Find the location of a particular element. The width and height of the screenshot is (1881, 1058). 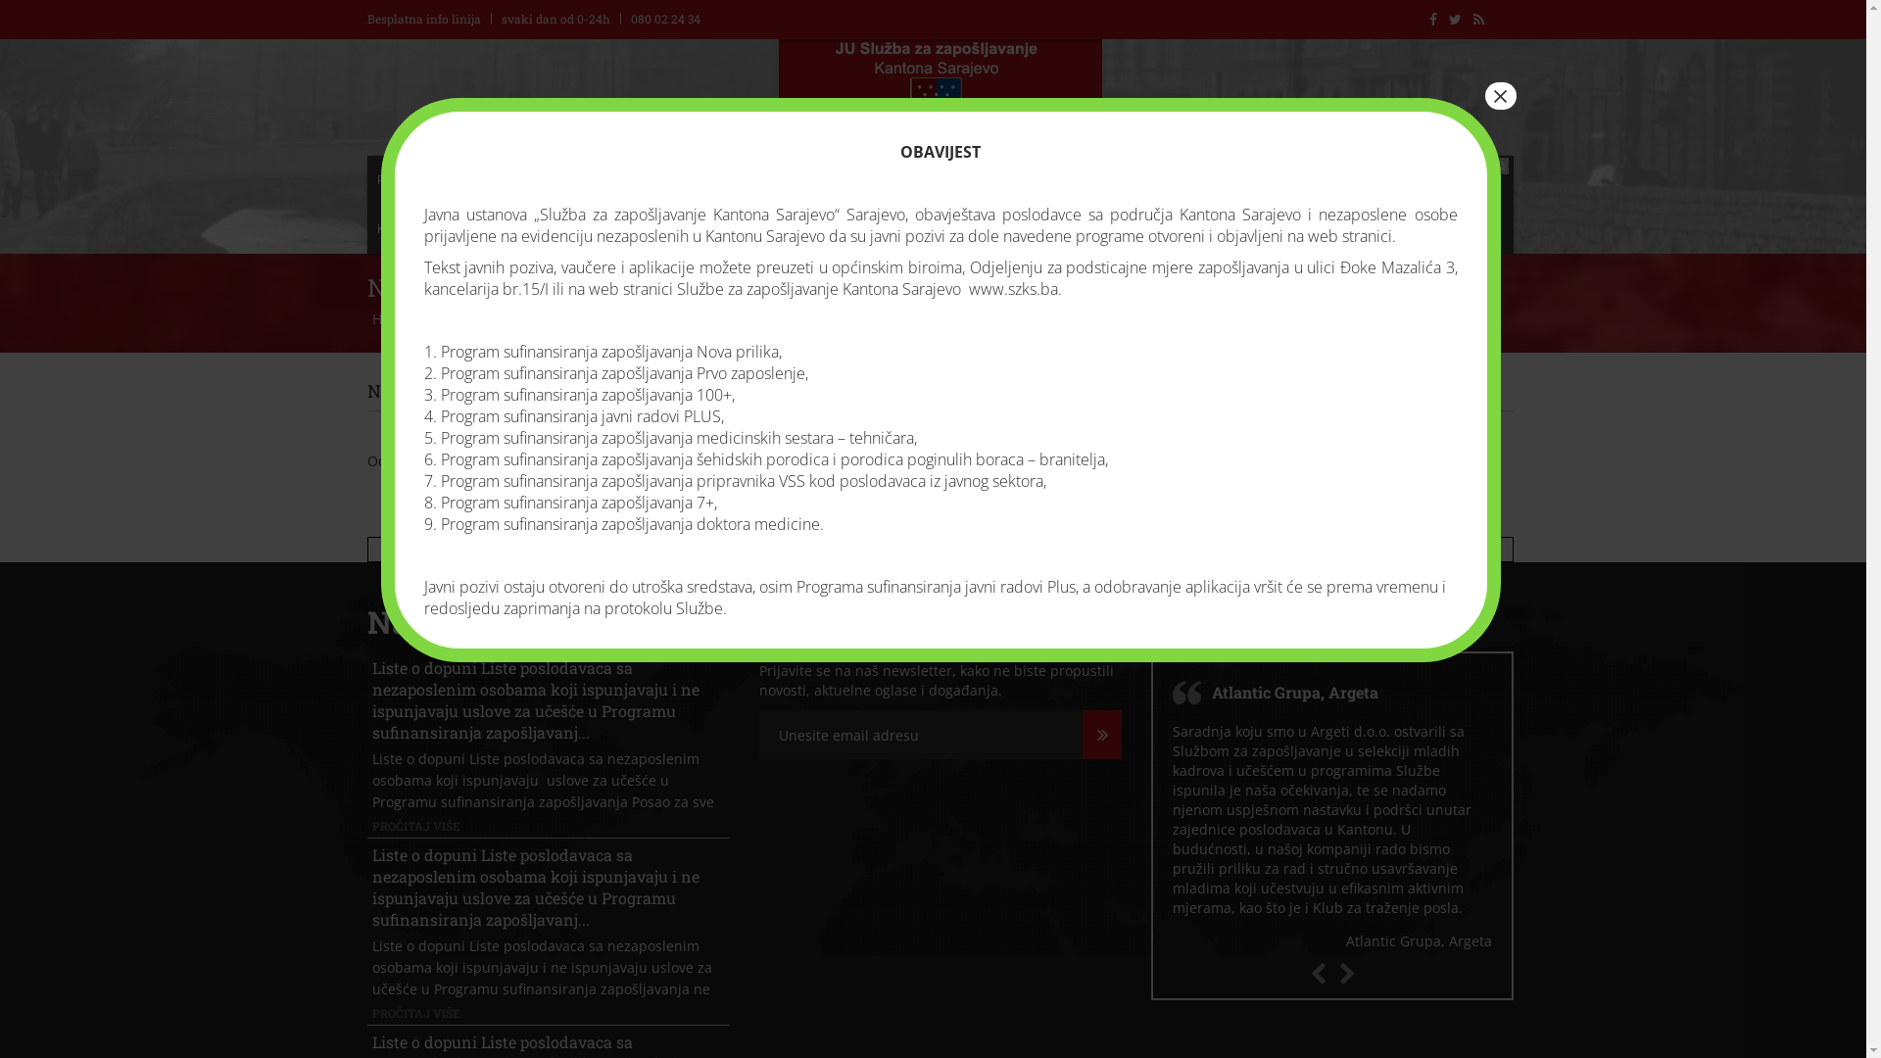

KONTAKT is located at coordinates (405, 229).